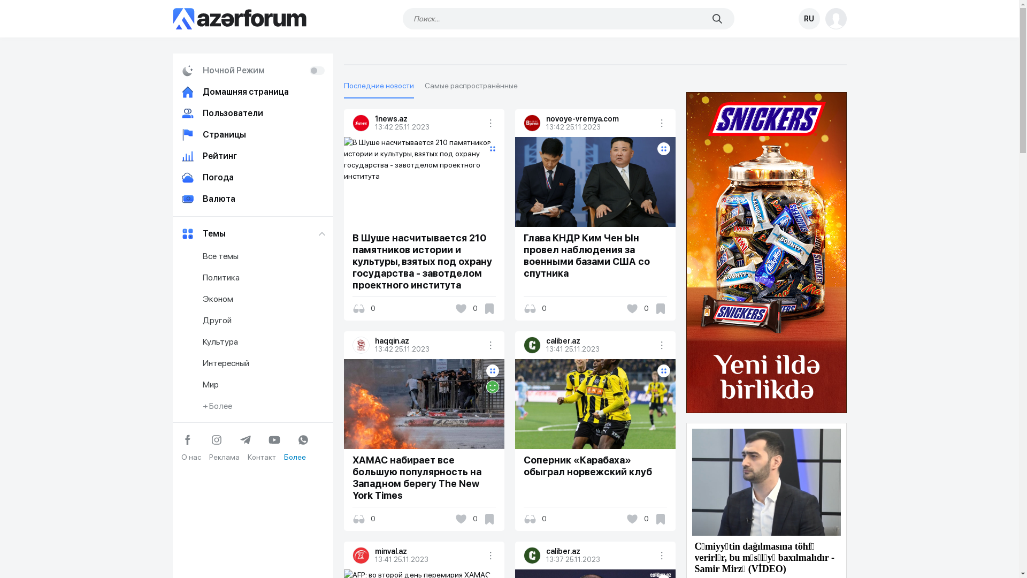 This screenshot has height=578, width=1027. I want to click on caliber.az, so click(600, 341).